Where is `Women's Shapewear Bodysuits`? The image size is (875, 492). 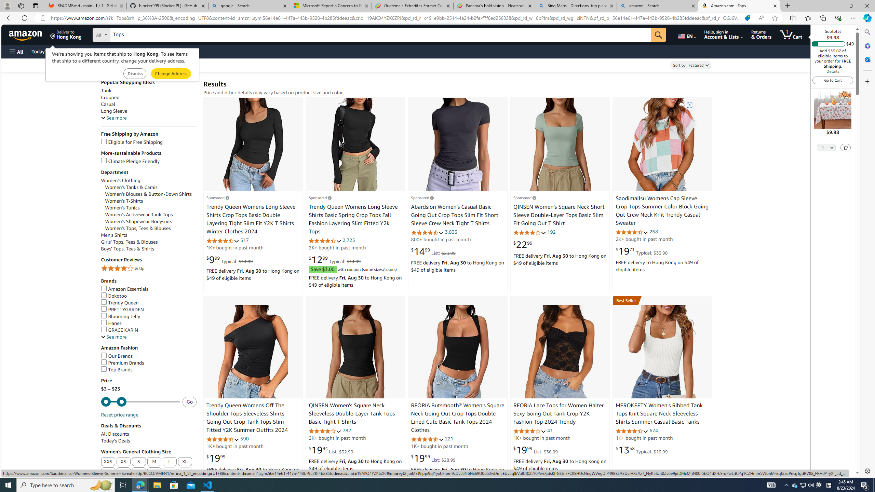 Women's Shapewear Bodysuits is located at coordinates (139, 221).